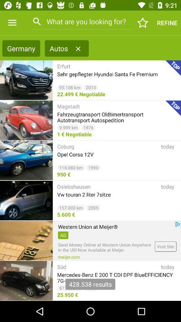 The image size is (181, 322). Describe the element at coordinates (88, 227) in the screenshot. I see `select the text which is above the ad` at that location.